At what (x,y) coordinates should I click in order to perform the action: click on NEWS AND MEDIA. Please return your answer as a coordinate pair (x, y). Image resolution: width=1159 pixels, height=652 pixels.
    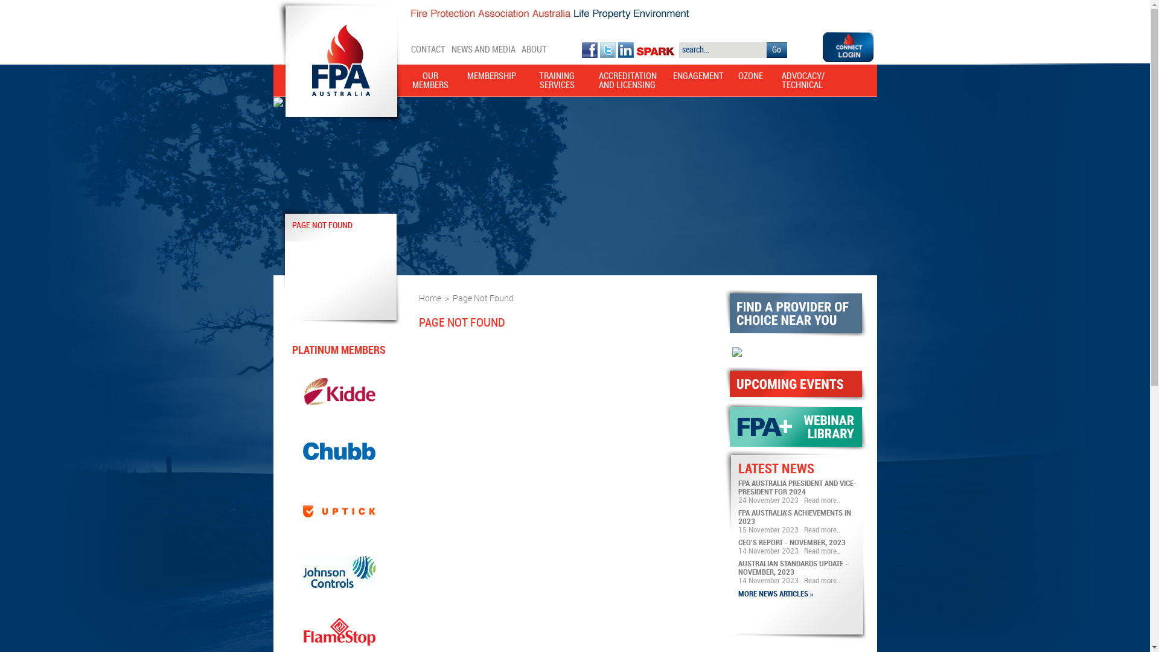
    Looking at the image, I should click on (484, 50).